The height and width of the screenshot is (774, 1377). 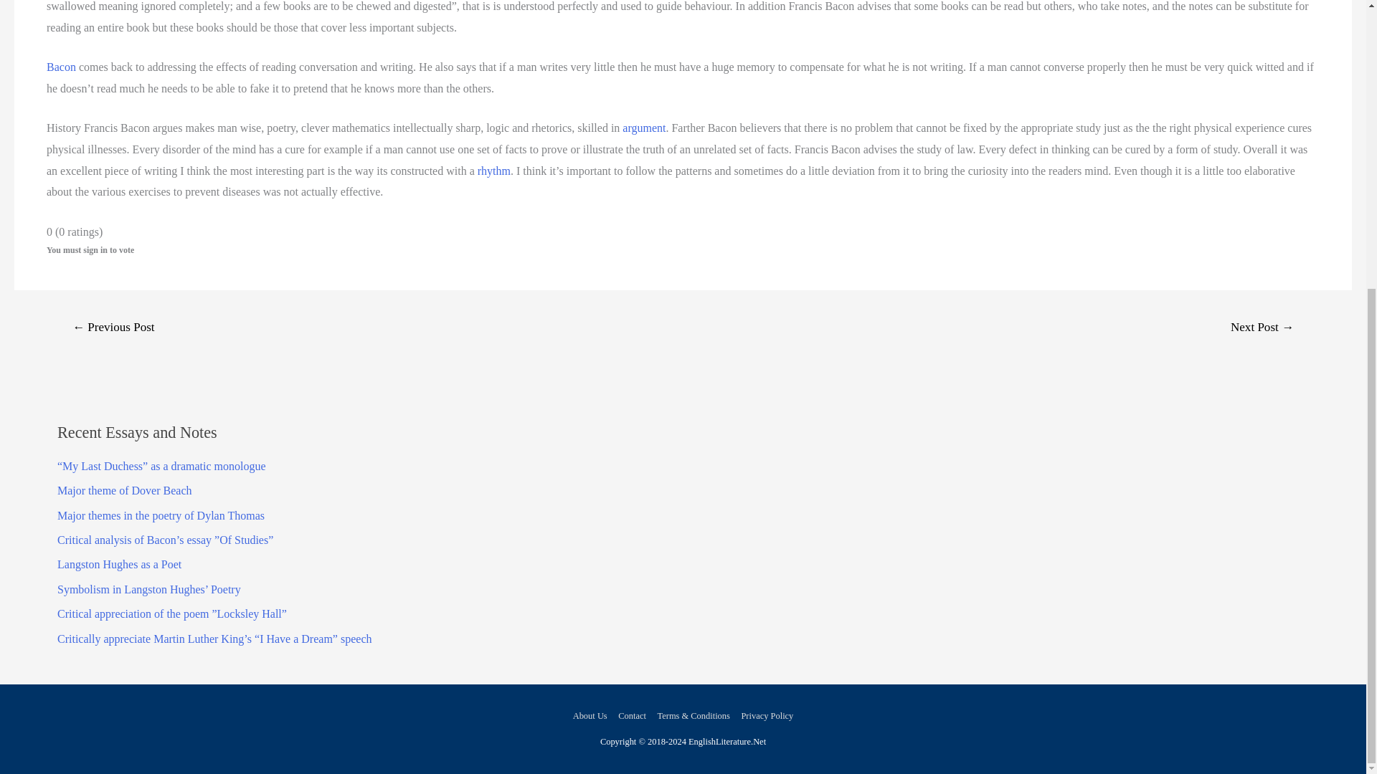 What do you see at coordinates (161, 515) in the screenshot?
I see `Major themes in the poetry of Dylan Thomas` at bounding box center [161, 515].